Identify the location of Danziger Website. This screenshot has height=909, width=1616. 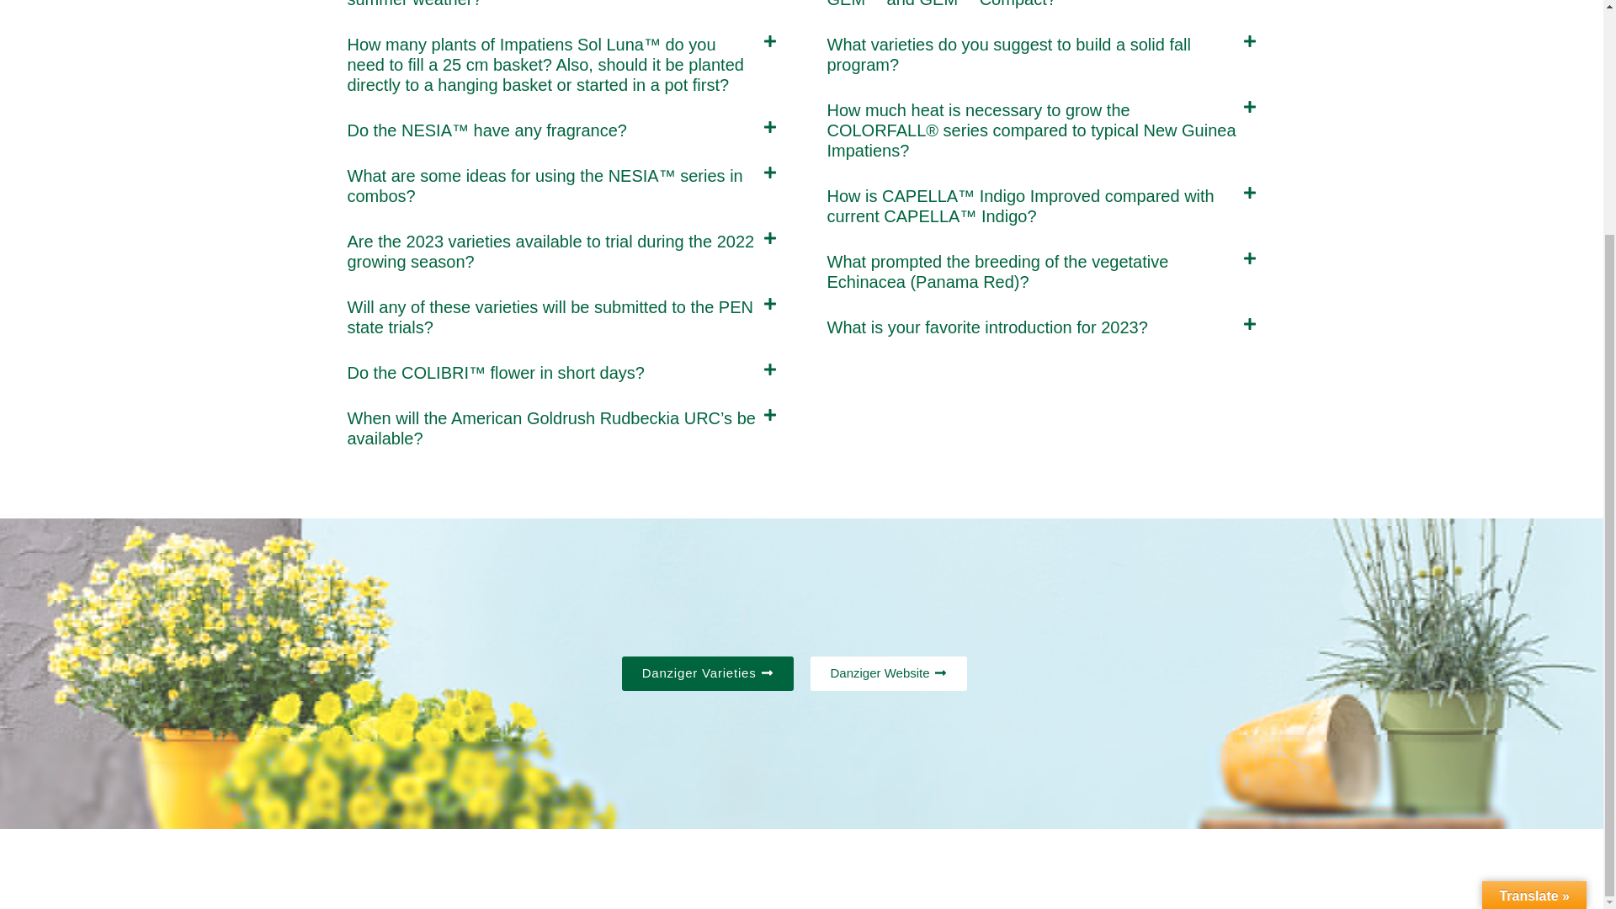
(887, 673).